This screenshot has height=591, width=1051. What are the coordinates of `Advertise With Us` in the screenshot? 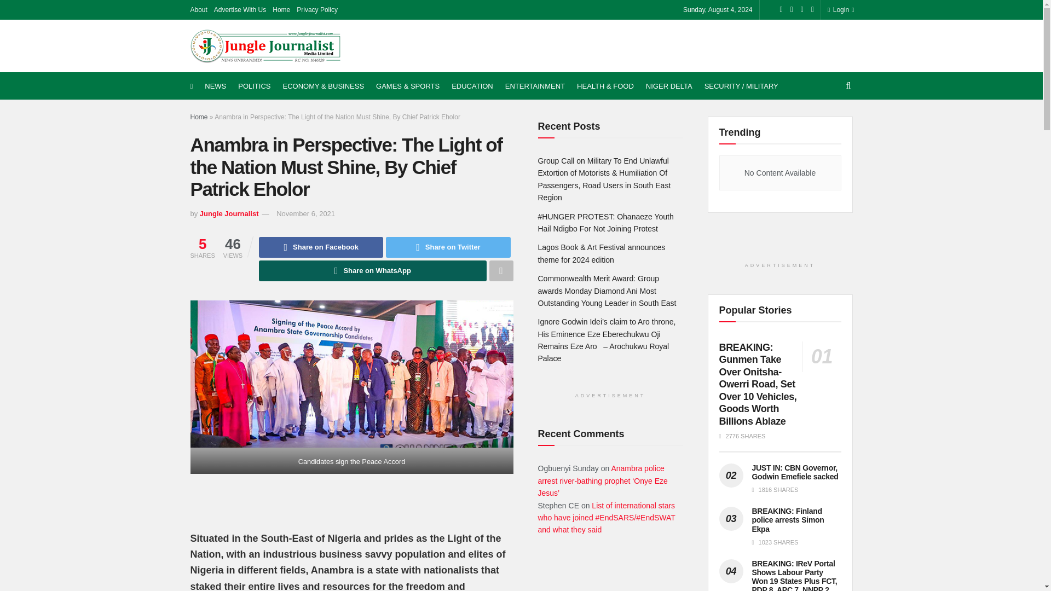 It's located at (240, 10).